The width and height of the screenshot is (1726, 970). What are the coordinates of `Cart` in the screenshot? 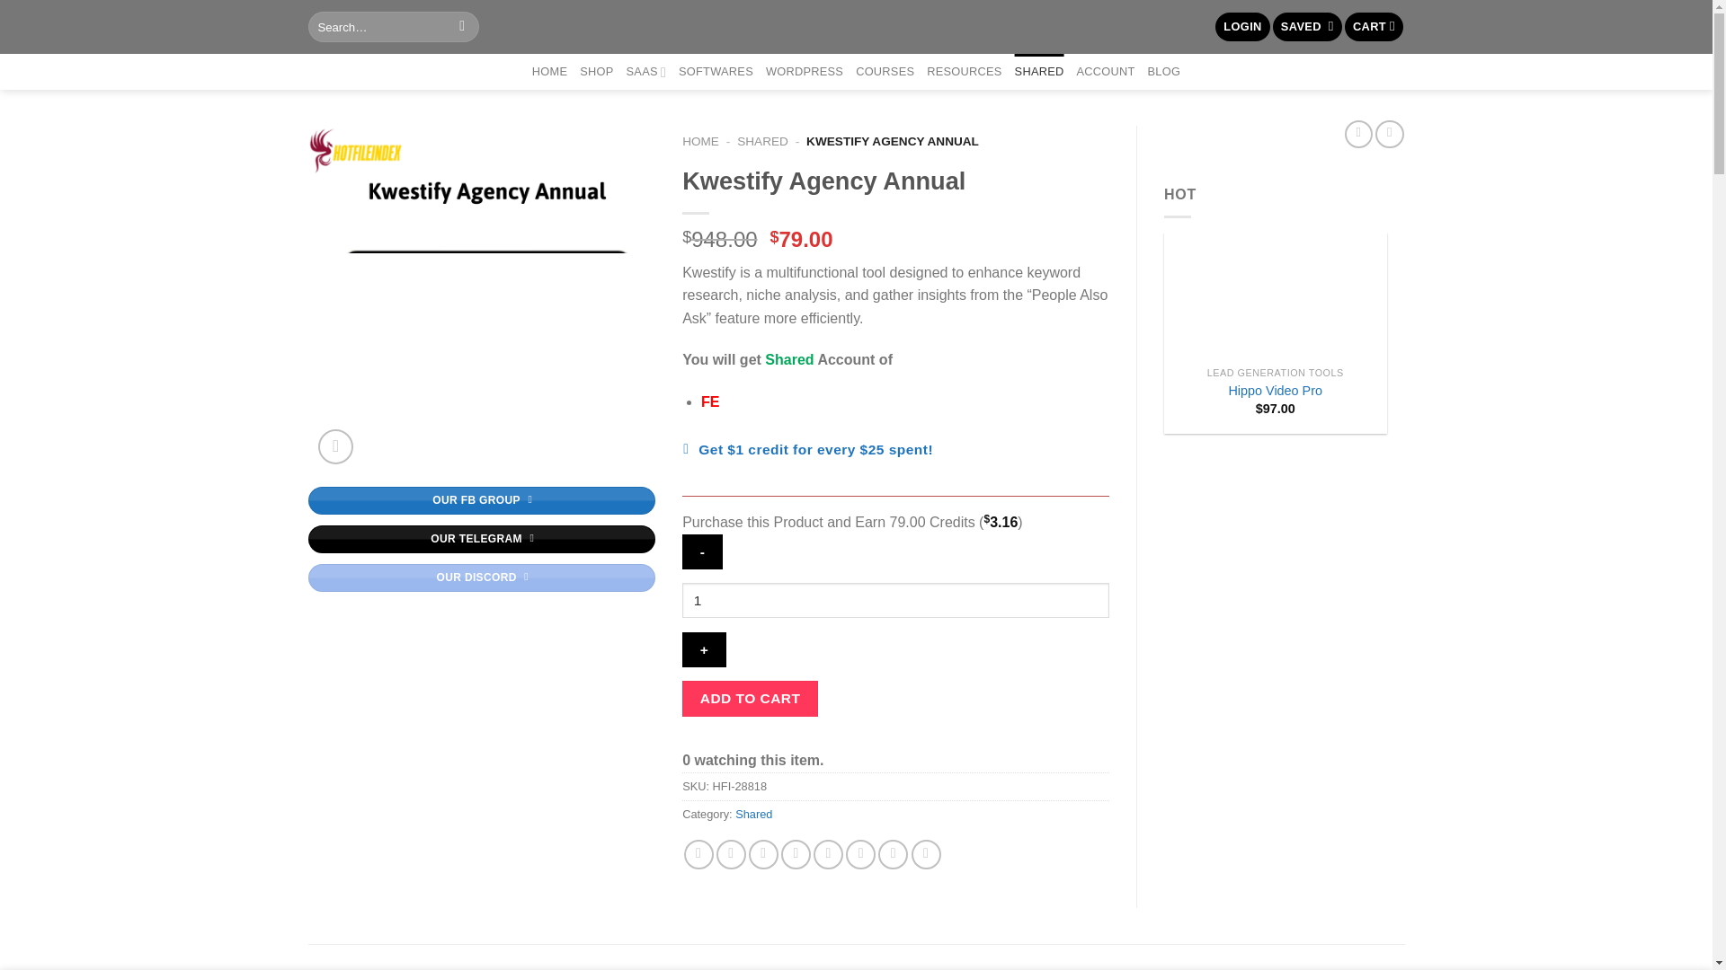 It's located at (1374, 27).